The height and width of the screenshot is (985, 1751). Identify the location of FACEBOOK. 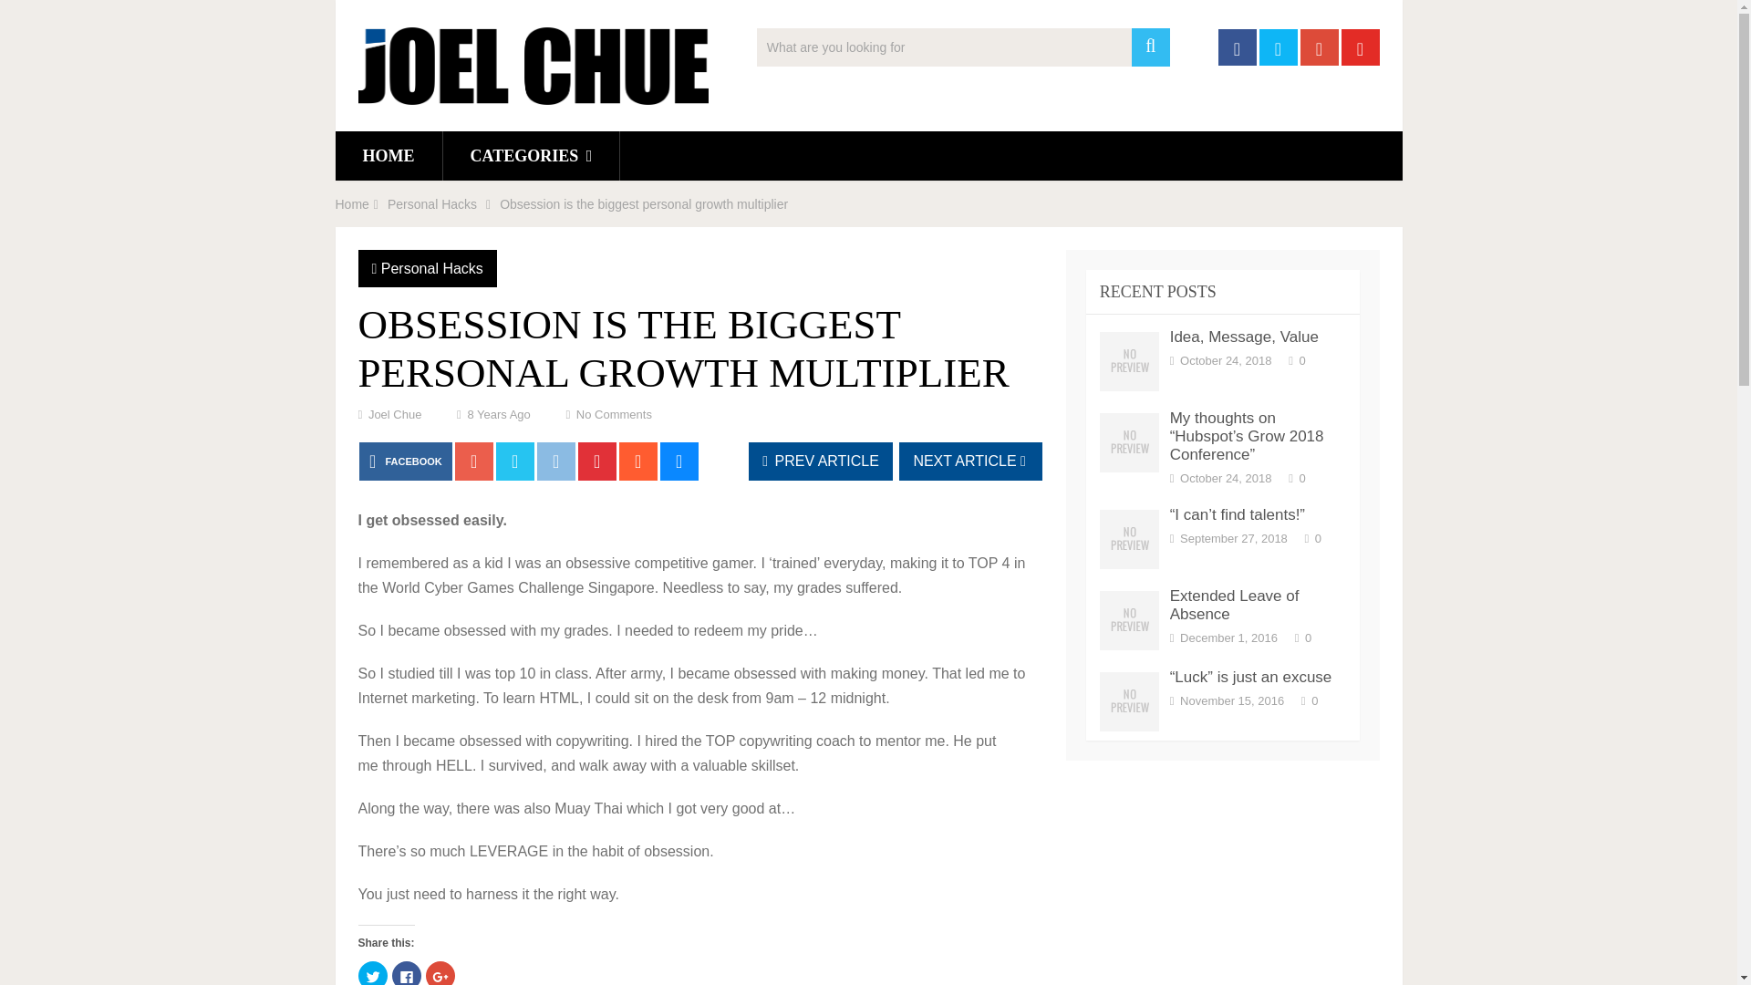
(405, 461).